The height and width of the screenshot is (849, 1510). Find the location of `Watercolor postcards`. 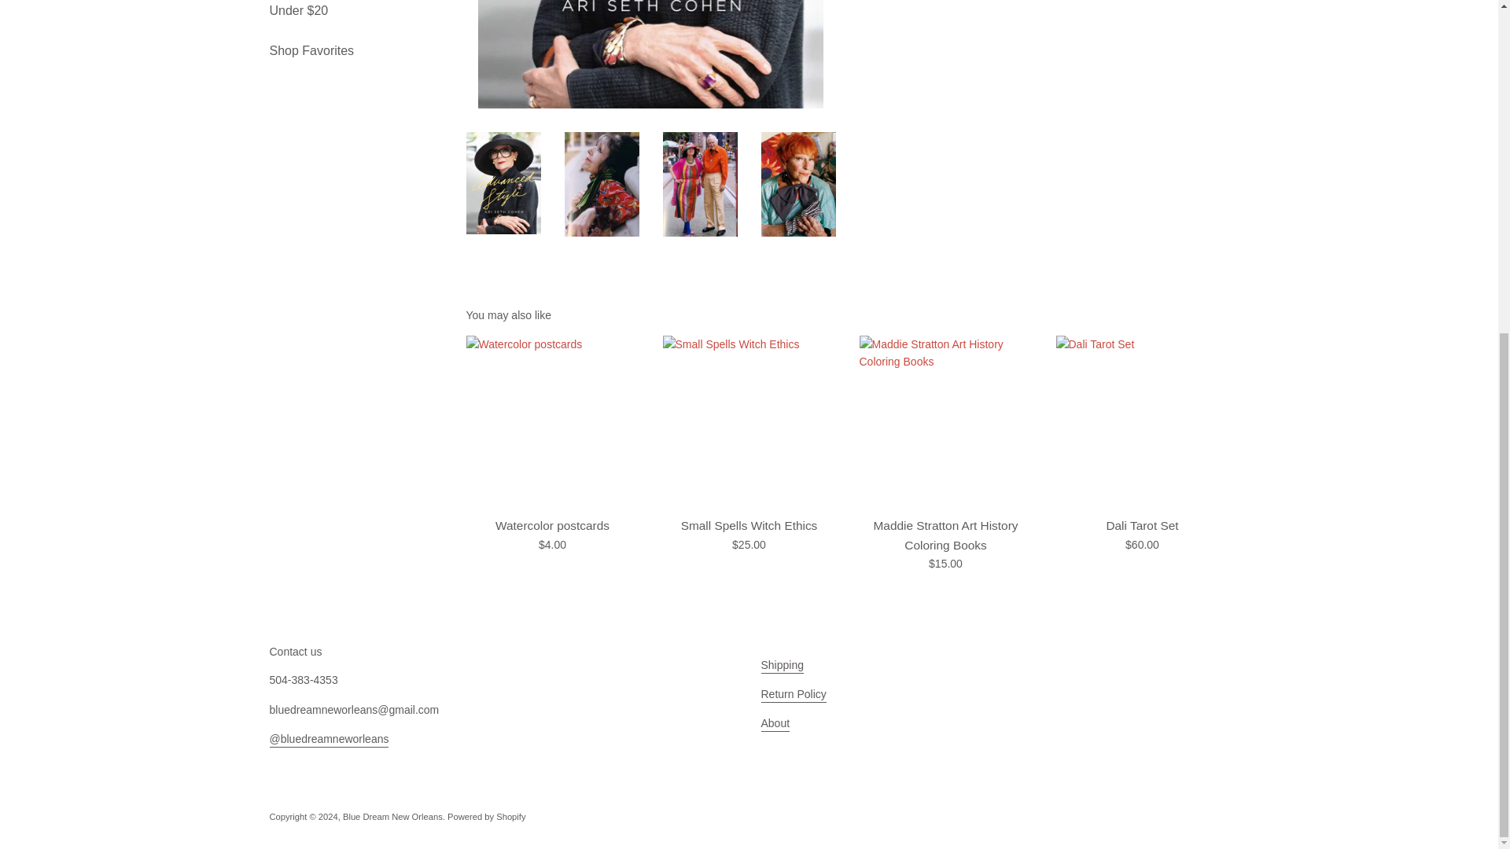

Watercolor postcards is located at coordinates (552, 421).